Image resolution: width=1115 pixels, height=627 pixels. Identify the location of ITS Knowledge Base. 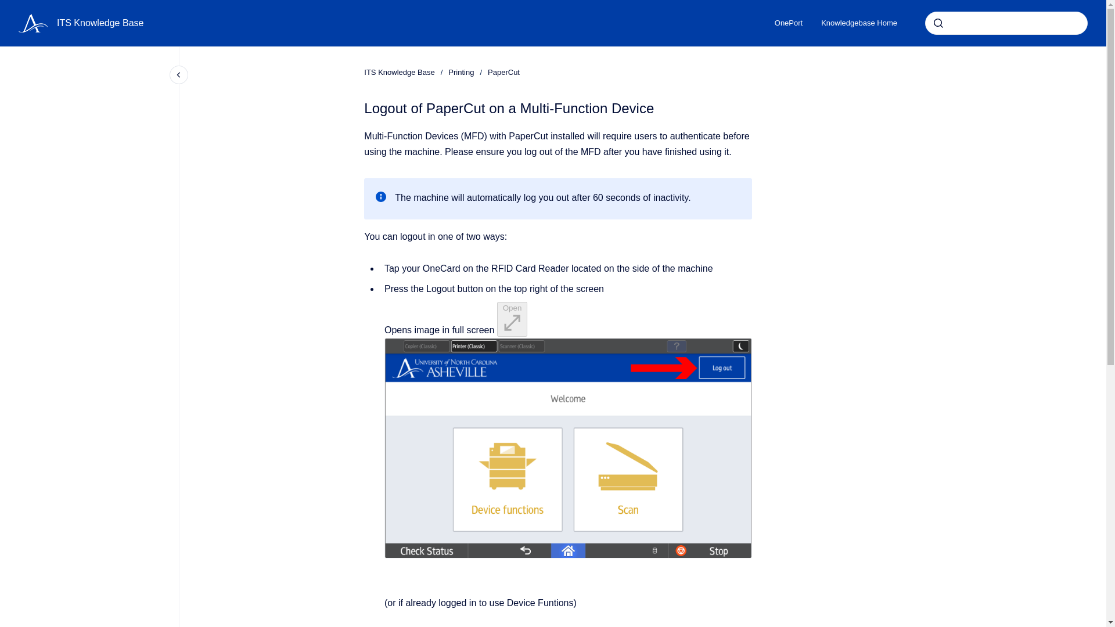
(100, 23).